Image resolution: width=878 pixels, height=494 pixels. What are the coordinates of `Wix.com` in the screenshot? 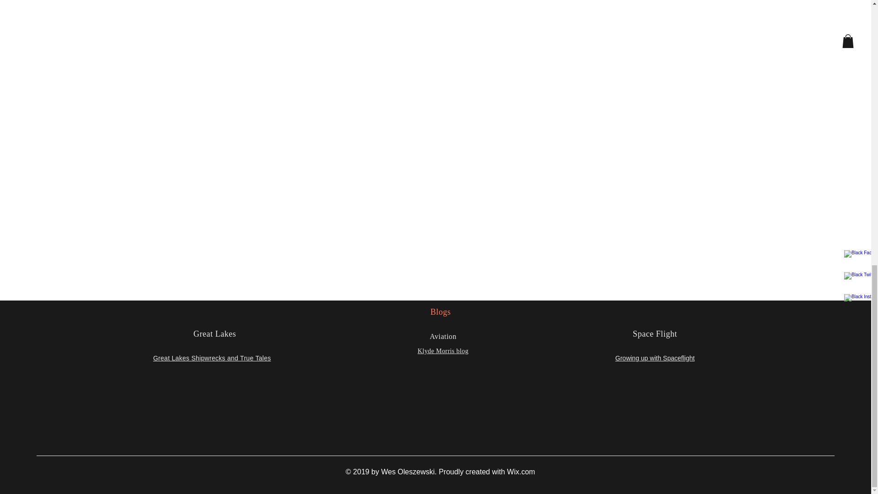 It's located at (521, 472).